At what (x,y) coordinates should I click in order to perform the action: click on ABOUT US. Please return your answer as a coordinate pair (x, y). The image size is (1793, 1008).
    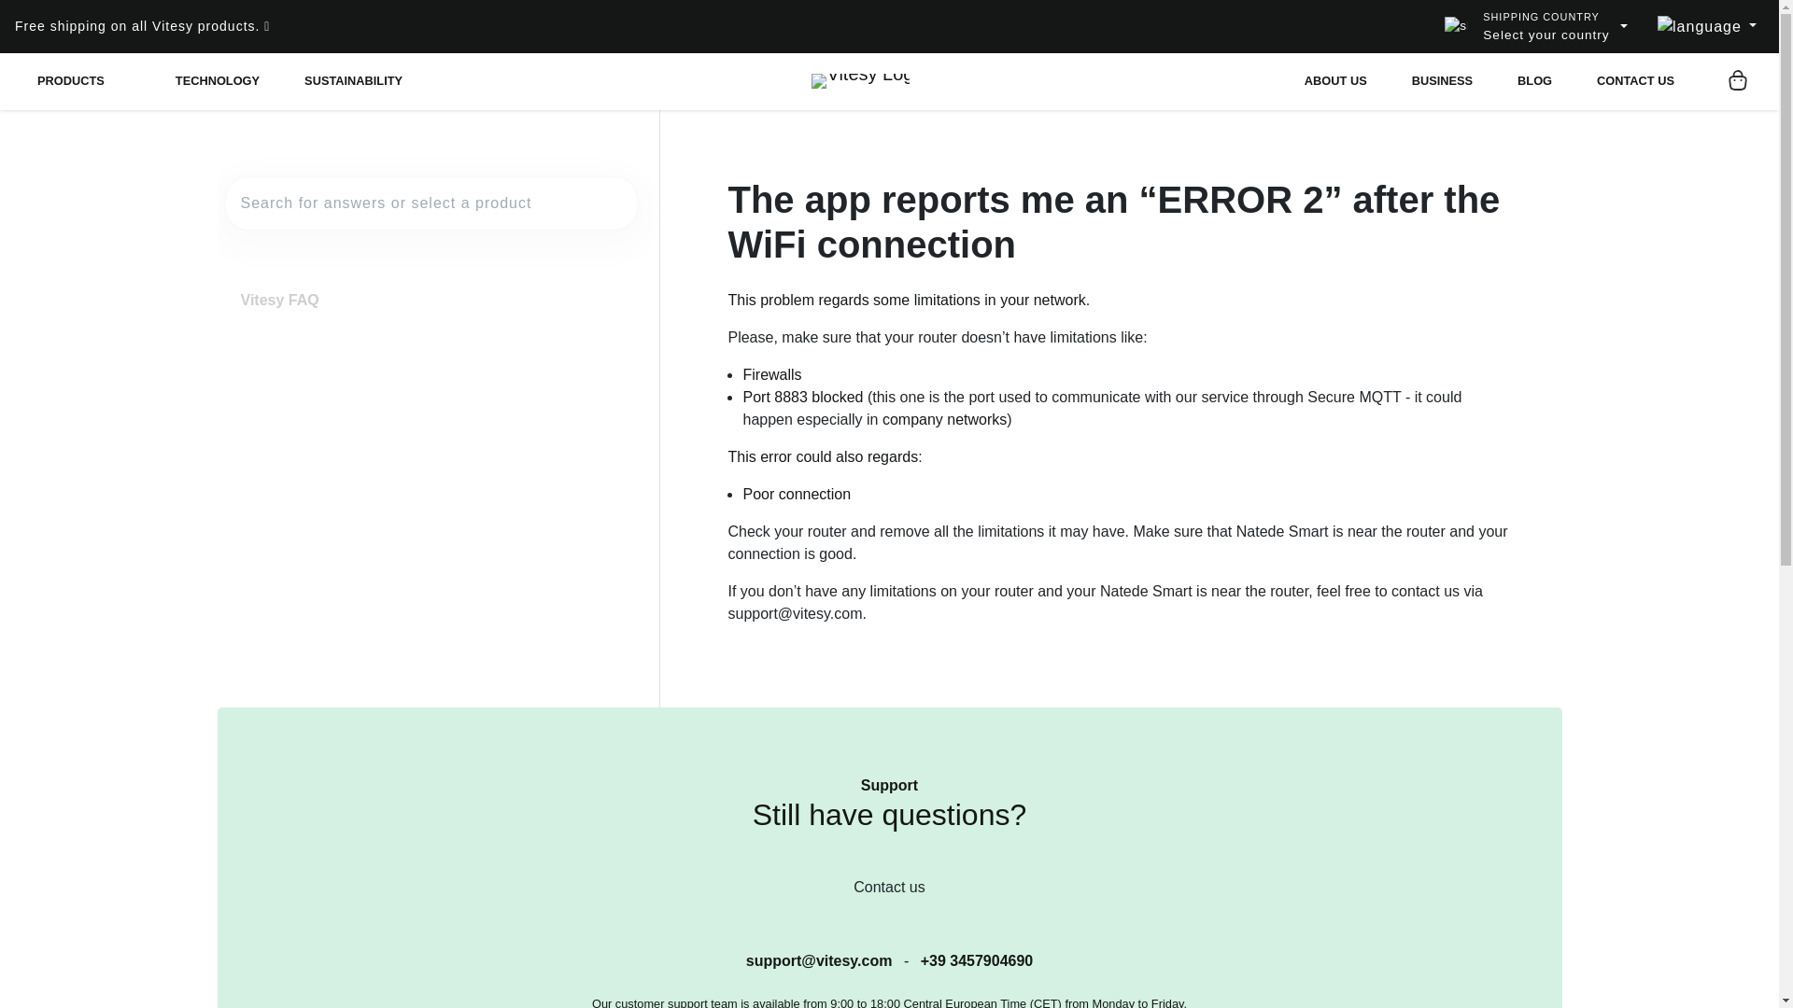
    Looking at the image, I should click on (1335, 81).